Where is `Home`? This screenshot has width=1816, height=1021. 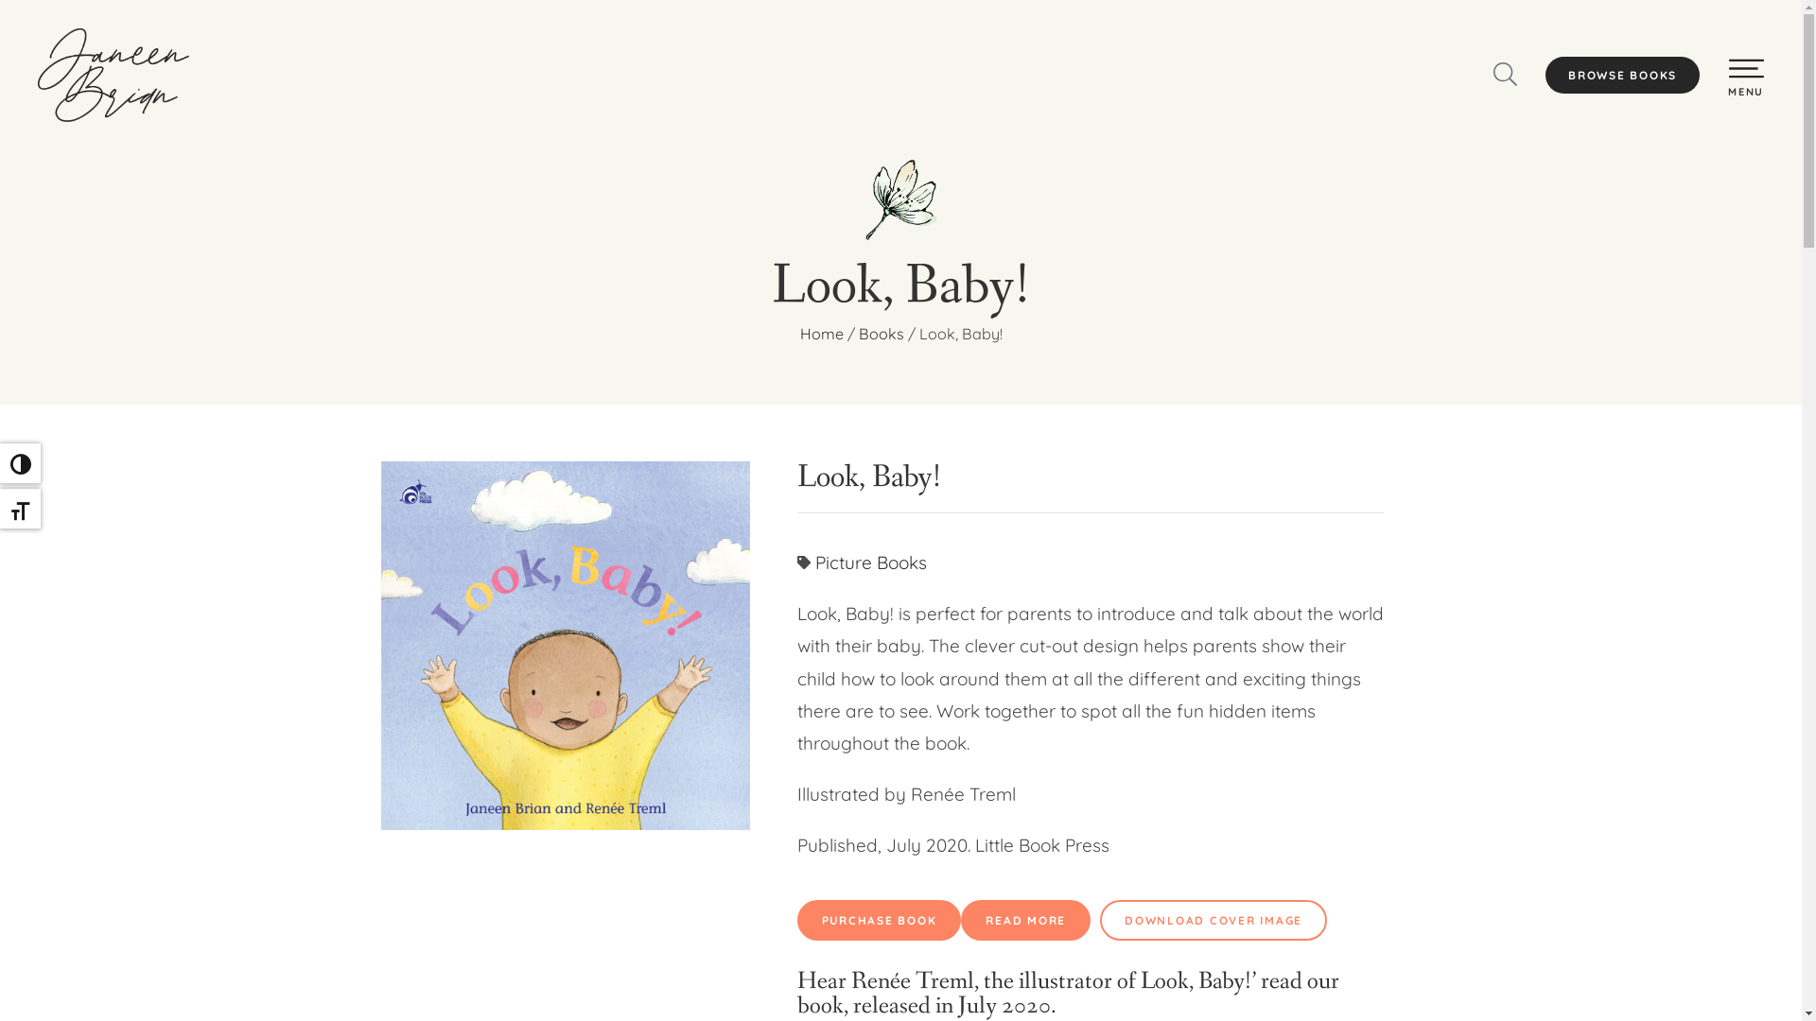 Home is located at coordinates (822, 334).